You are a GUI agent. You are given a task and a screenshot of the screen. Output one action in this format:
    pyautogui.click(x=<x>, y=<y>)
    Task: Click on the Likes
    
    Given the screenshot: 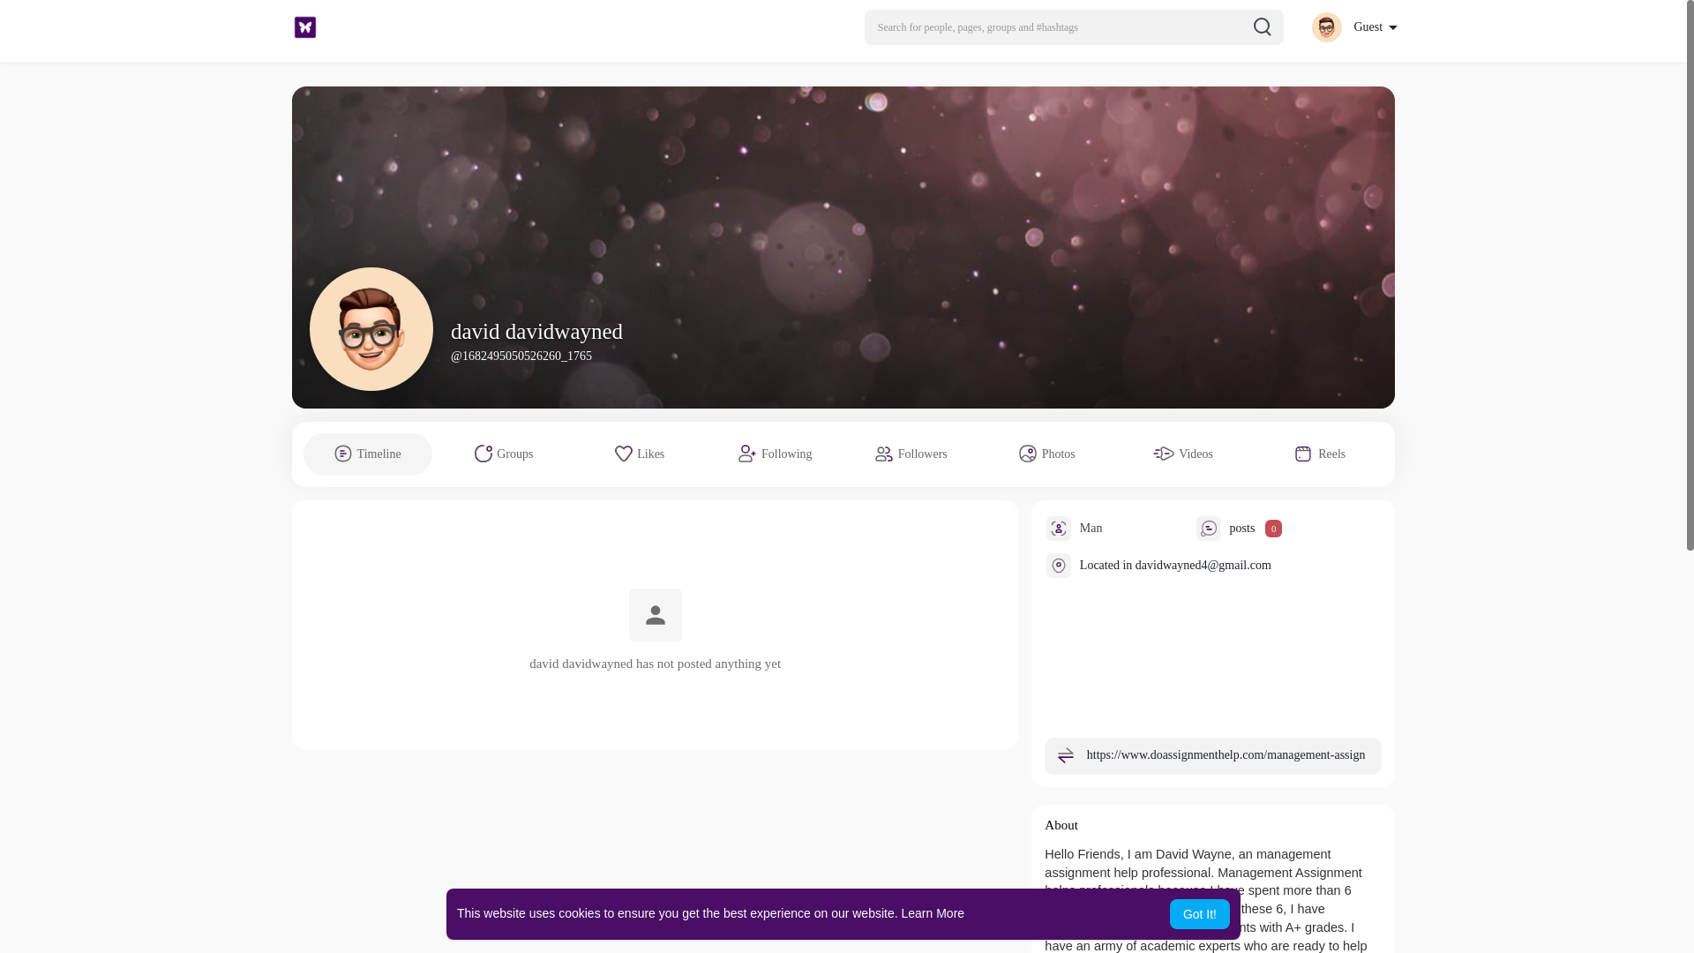 What is the action you would take?
    pyautogui.click(x=640, y=454)
    